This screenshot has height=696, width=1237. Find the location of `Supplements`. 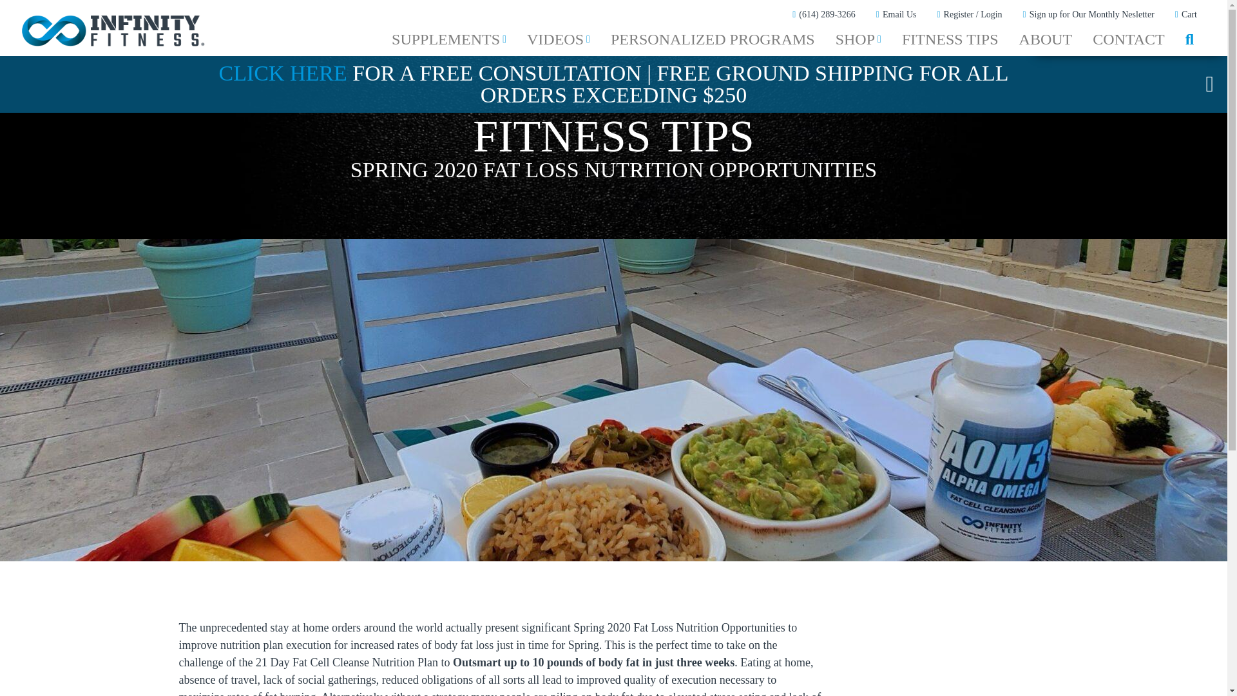

Supplements is located at coordinates (448, 39).